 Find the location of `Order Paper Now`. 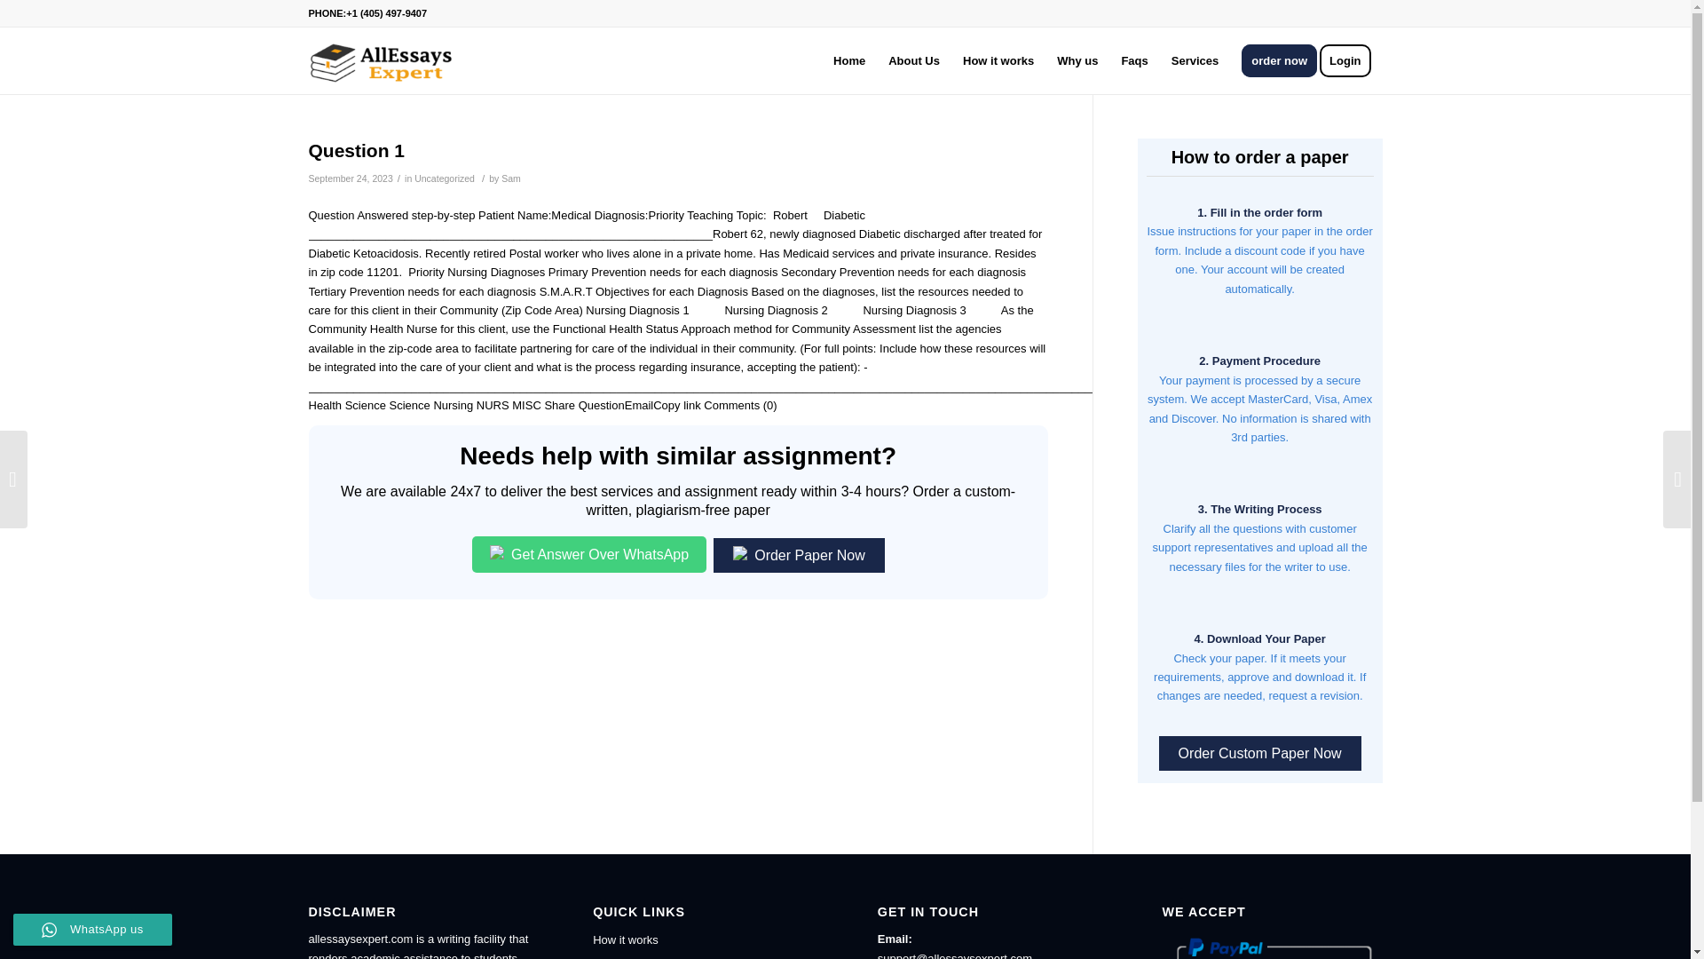

Order Paper Now is located at coordinates (799, 554).